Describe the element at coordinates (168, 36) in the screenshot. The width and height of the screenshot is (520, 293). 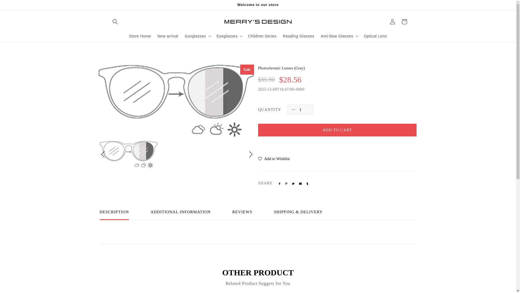
I see `New arrival` at that location.